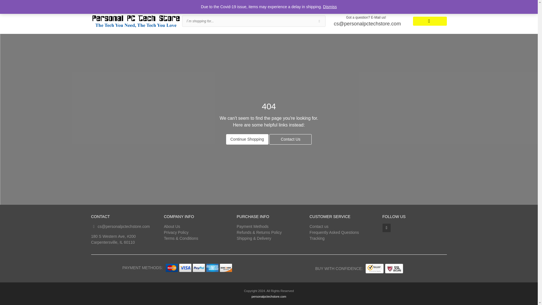 This screenshot has width=542, height=305. I want to click on Contact Us, so click(290, 139).